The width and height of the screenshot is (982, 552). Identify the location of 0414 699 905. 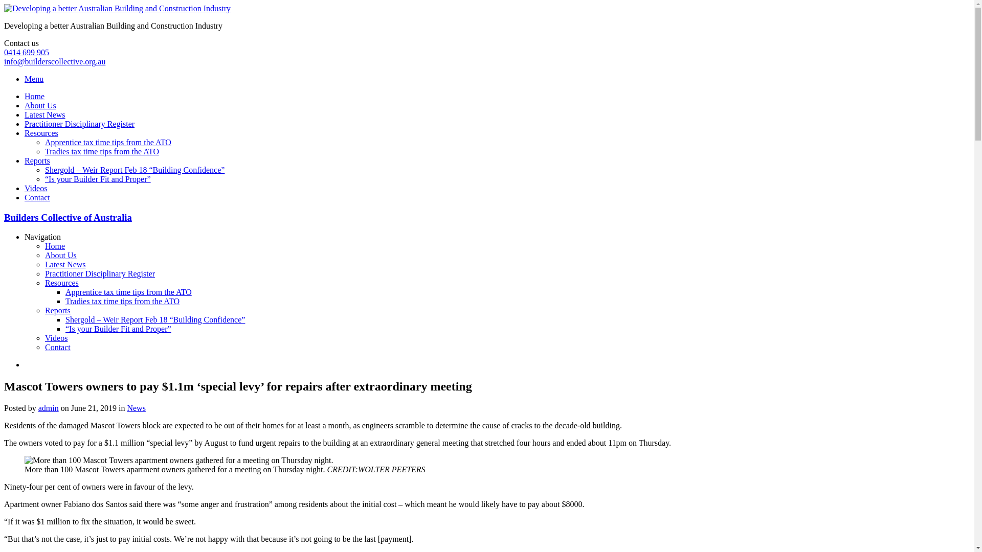
(27, 52).